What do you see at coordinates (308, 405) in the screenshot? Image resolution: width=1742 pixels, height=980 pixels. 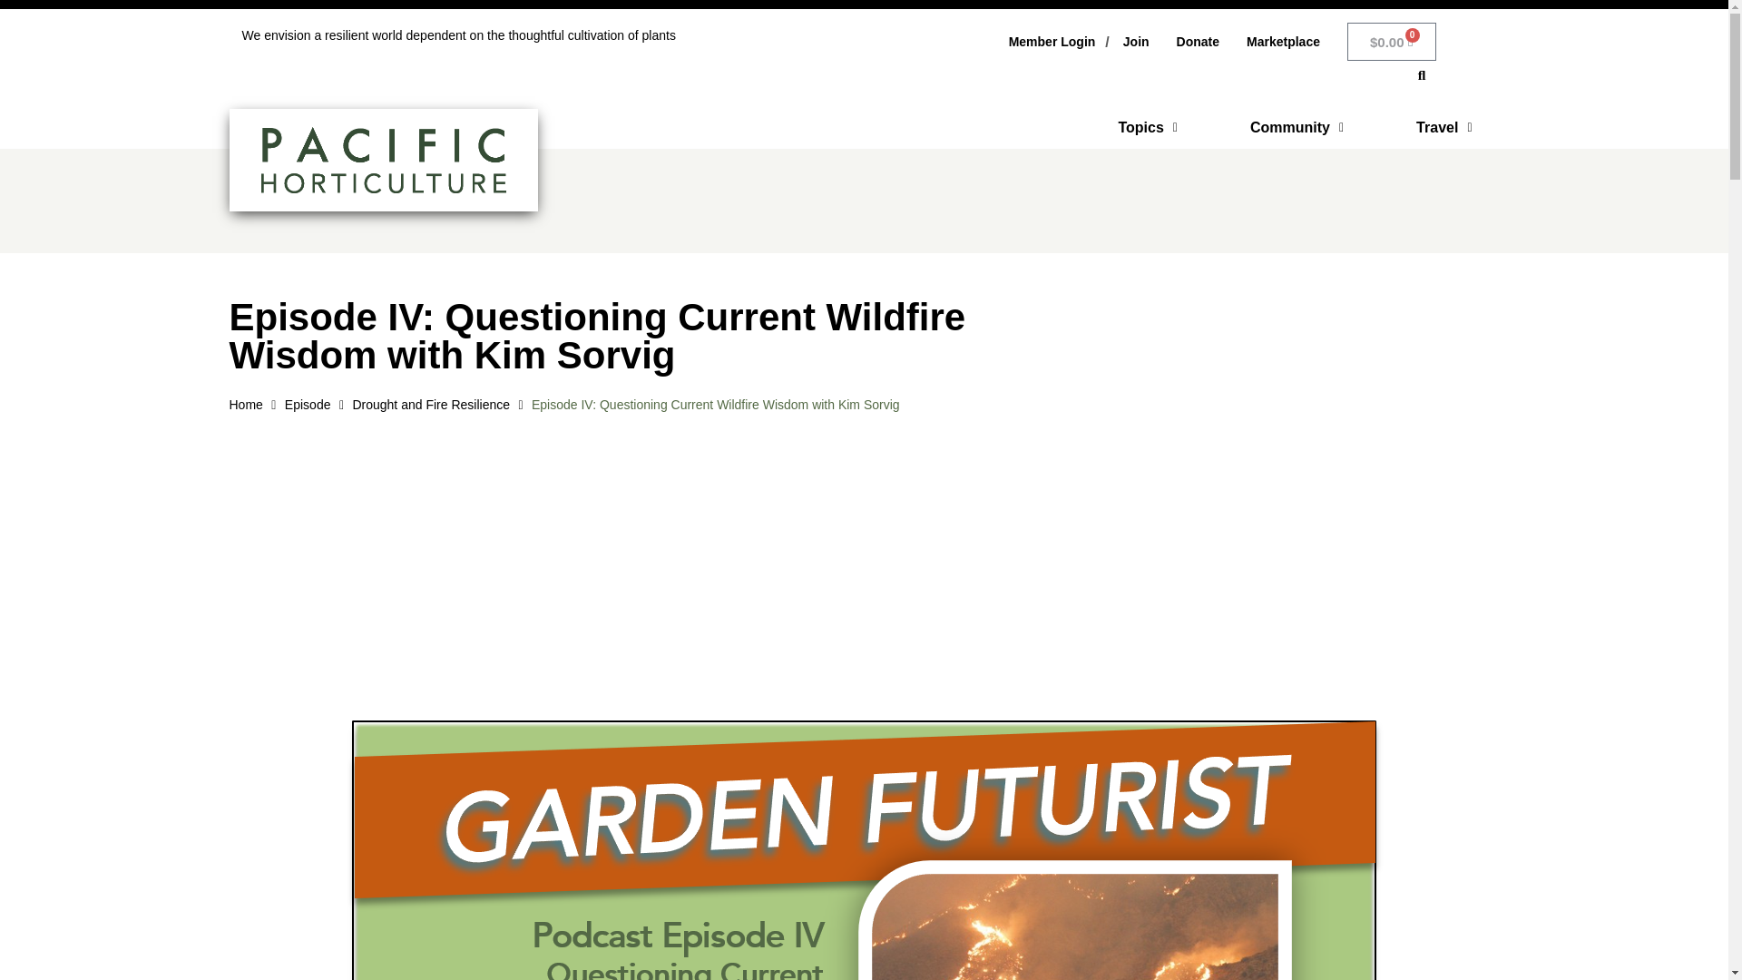 I see `Episode` at bounding box center [308, 405].